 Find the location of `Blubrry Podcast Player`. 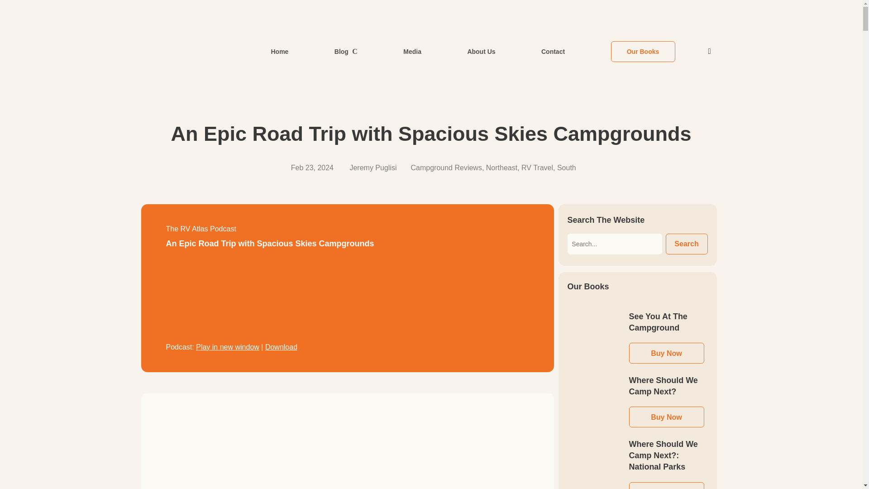

Blubrry Podcast Player is located at coordinates (347, 298).